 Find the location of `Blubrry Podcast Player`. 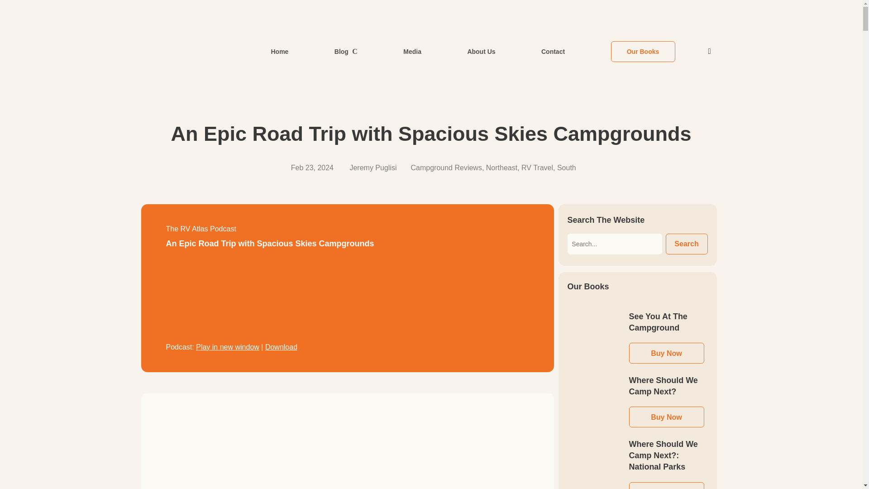

Blubrry Podcast Player is located at coordinates (347, 298).